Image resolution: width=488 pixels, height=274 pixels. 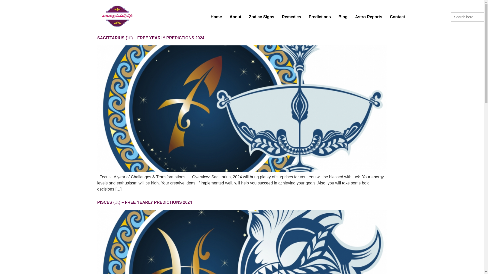 What do you see at coordinates (216, 17) in the screenshot?
I see `Home` at bounding box center [216, 17].